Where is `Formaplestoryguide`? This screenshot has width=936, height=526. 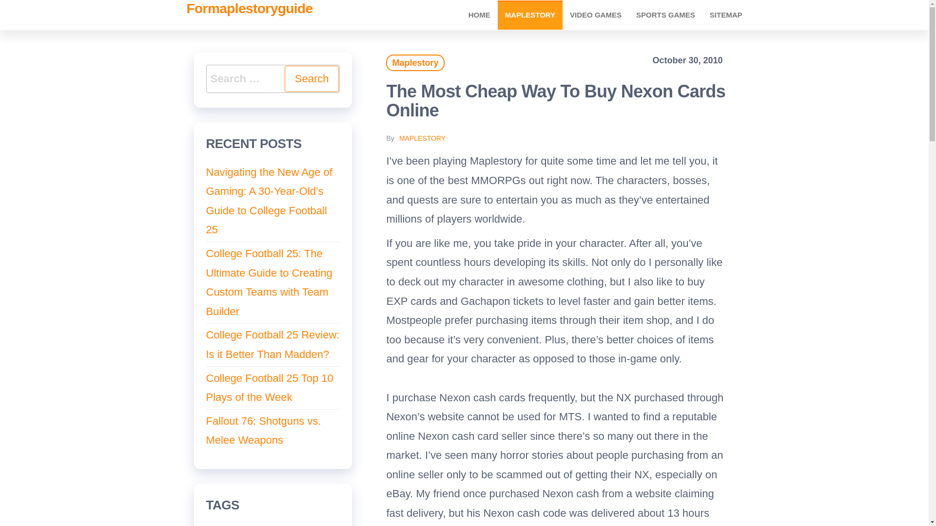 Formaplestoryguide is located at coordinates (250, 9).